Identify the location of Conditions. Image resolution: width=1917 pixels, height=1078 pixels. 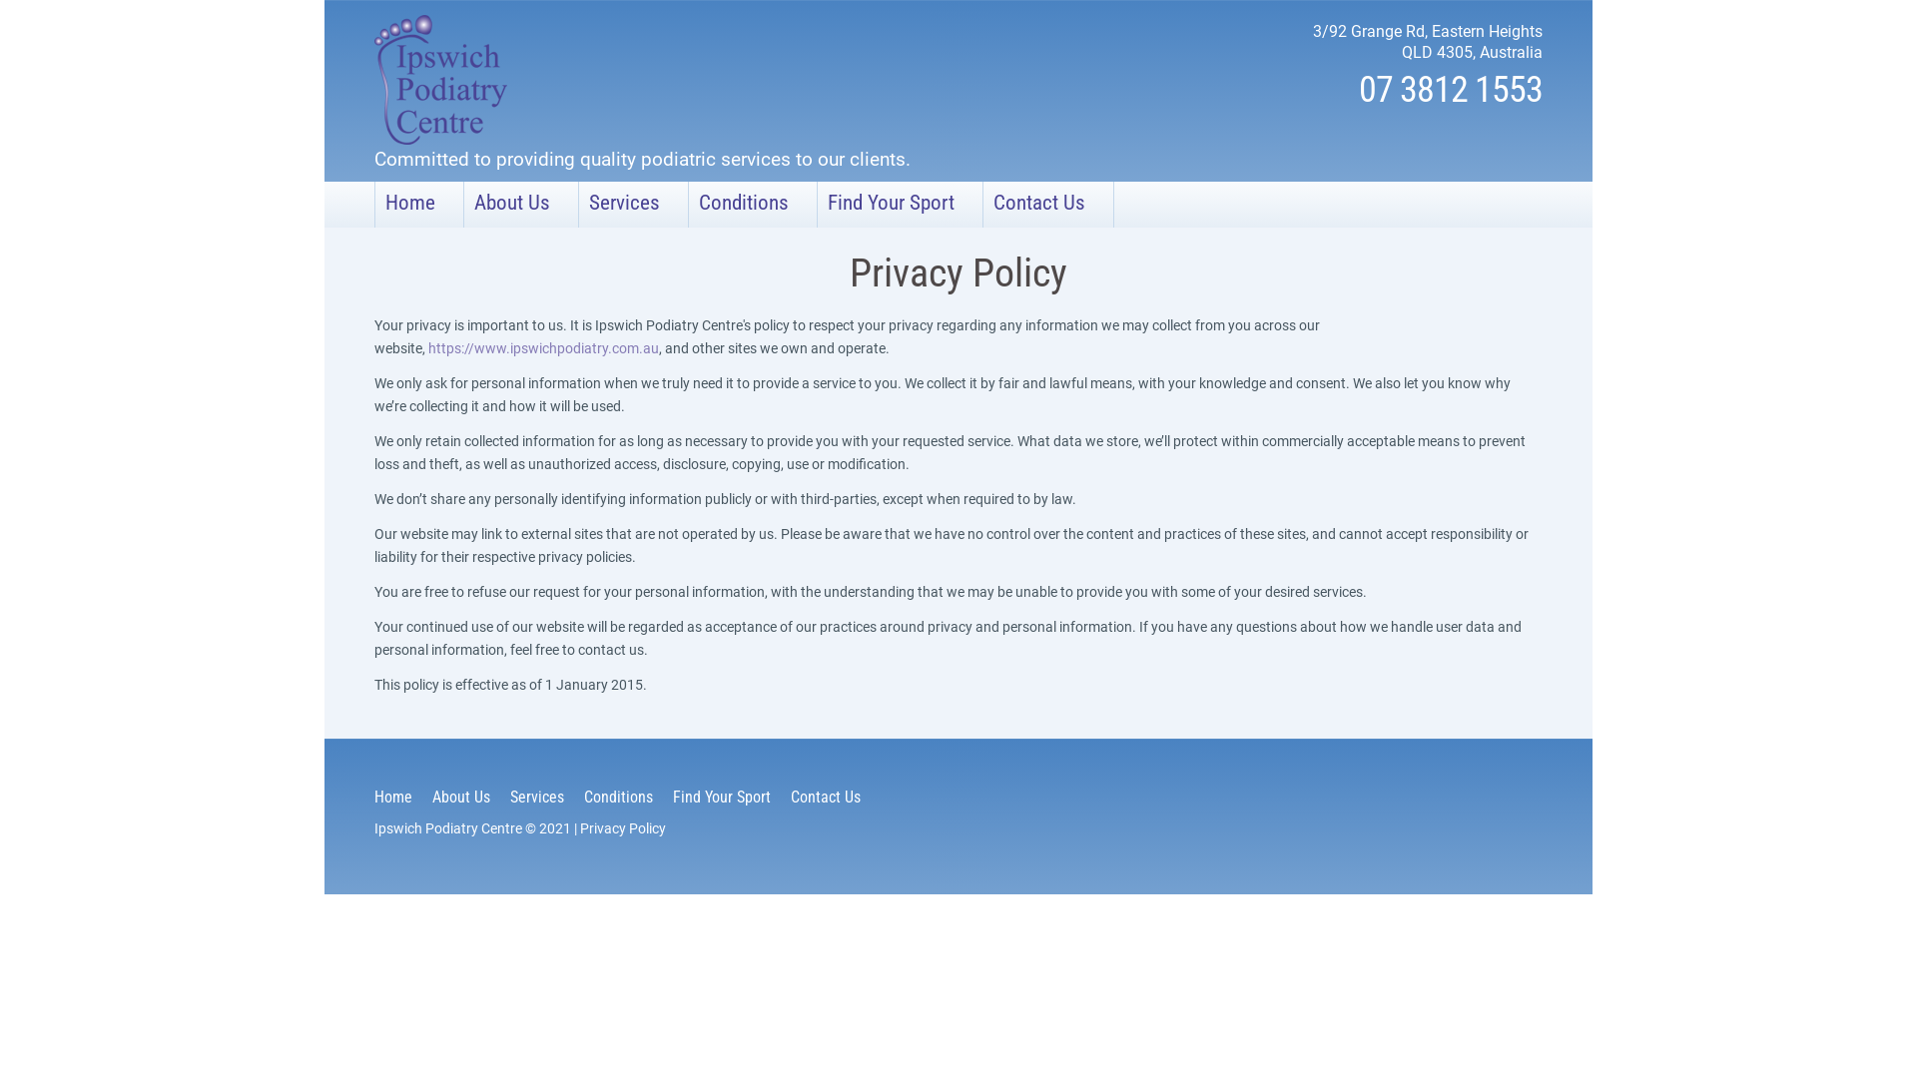
(753, 205).